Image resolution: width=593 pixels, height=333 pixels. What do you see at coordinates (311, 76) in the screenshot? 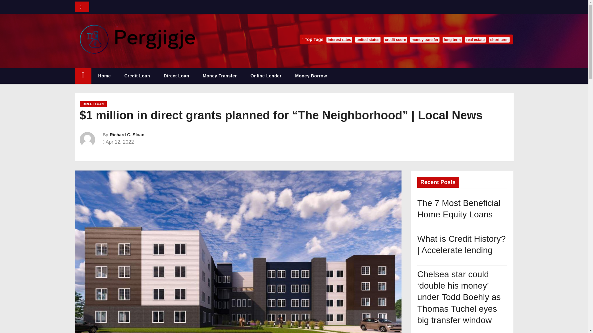
I see `Money borrow` at bounding box center [311, 76].